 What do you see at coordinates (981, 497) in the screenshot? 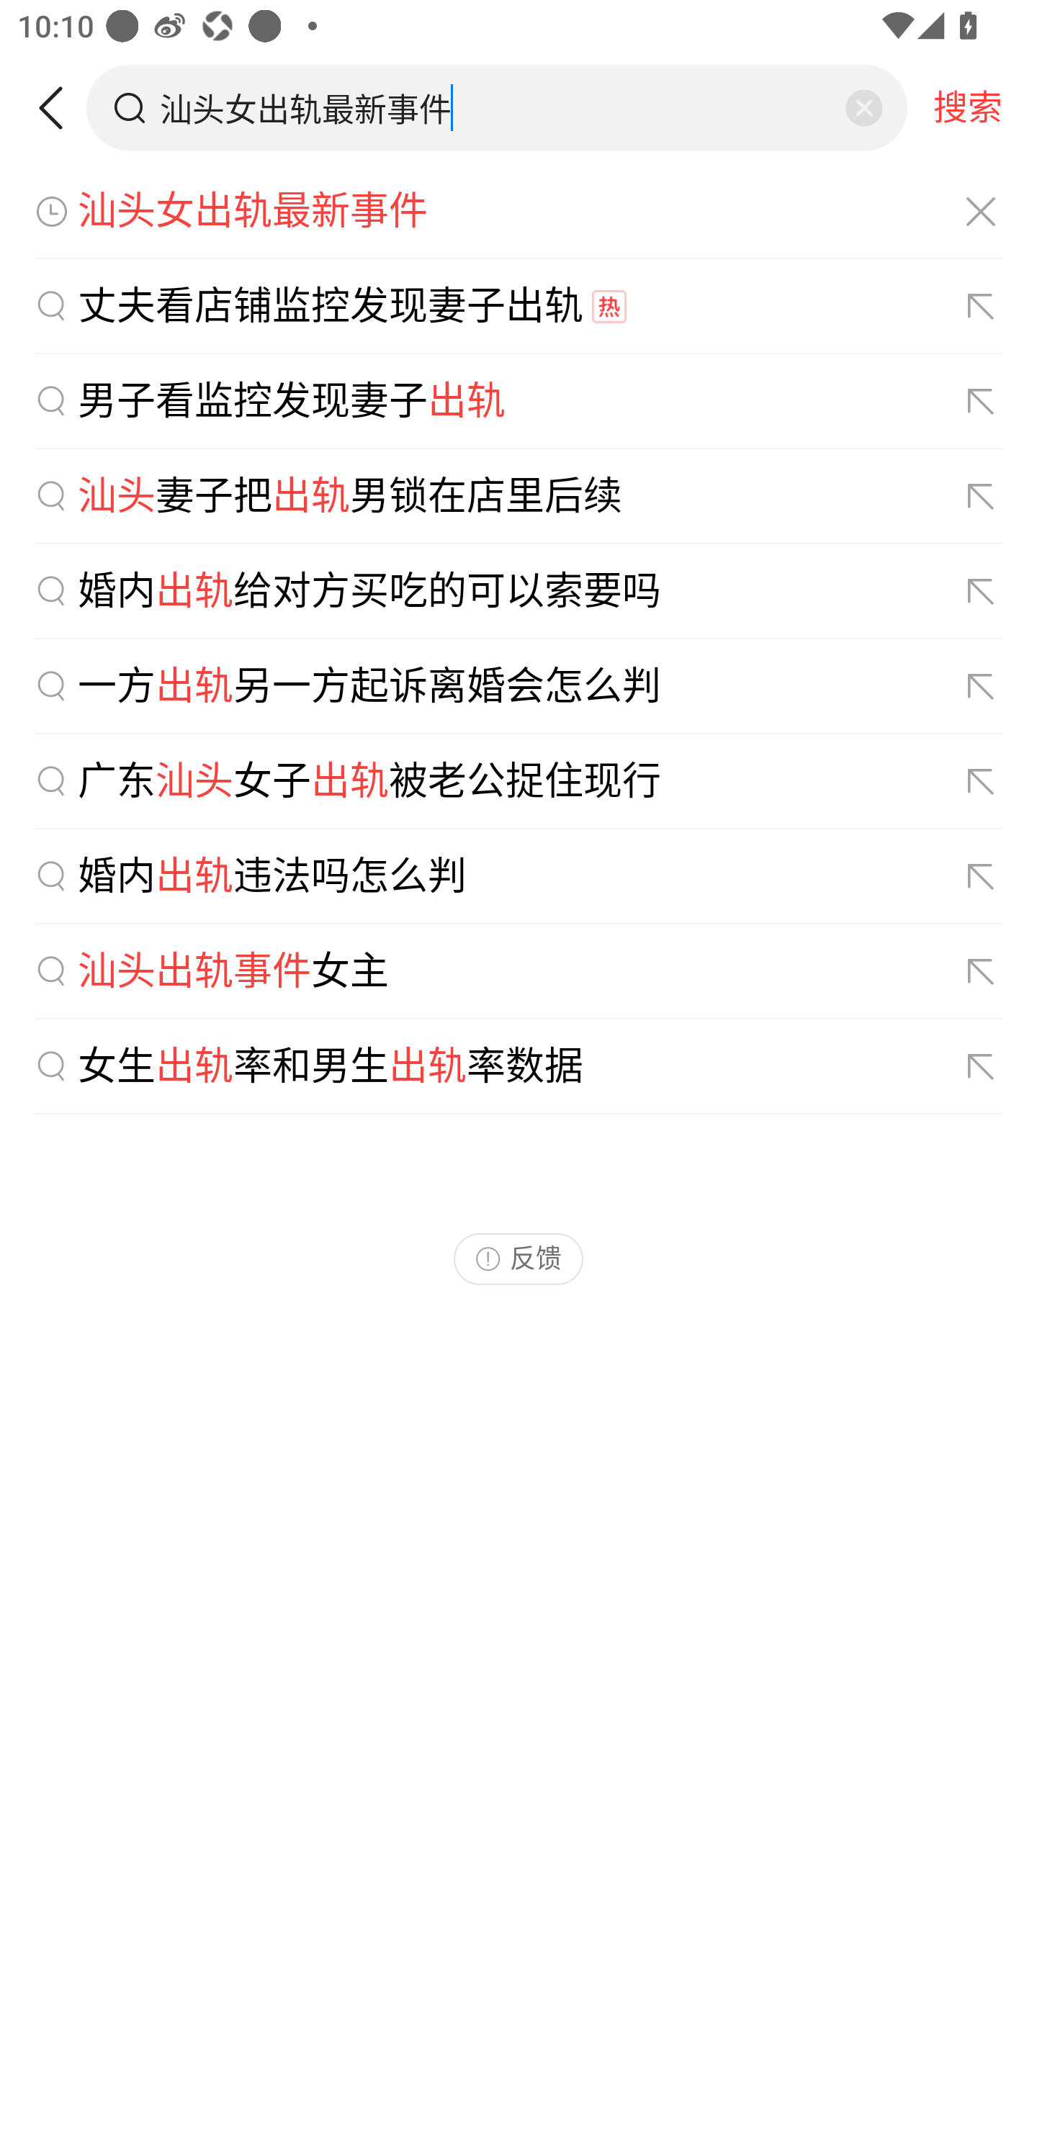
I see `填充搜索词汕头妻子把出轨男锁在店里后续至搜索框` at bounding box center [981, 497].